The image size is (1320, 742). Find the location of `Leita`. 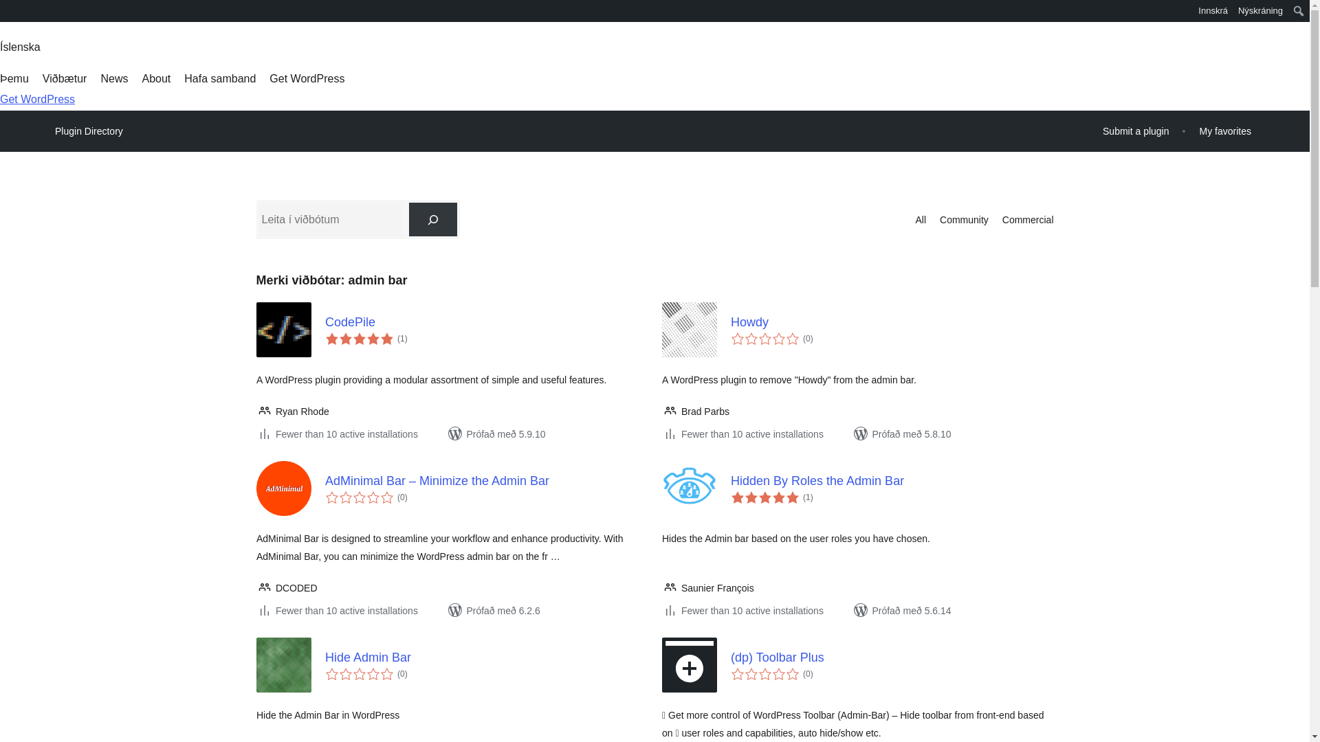

Leita is located at coordinates (11, 12).